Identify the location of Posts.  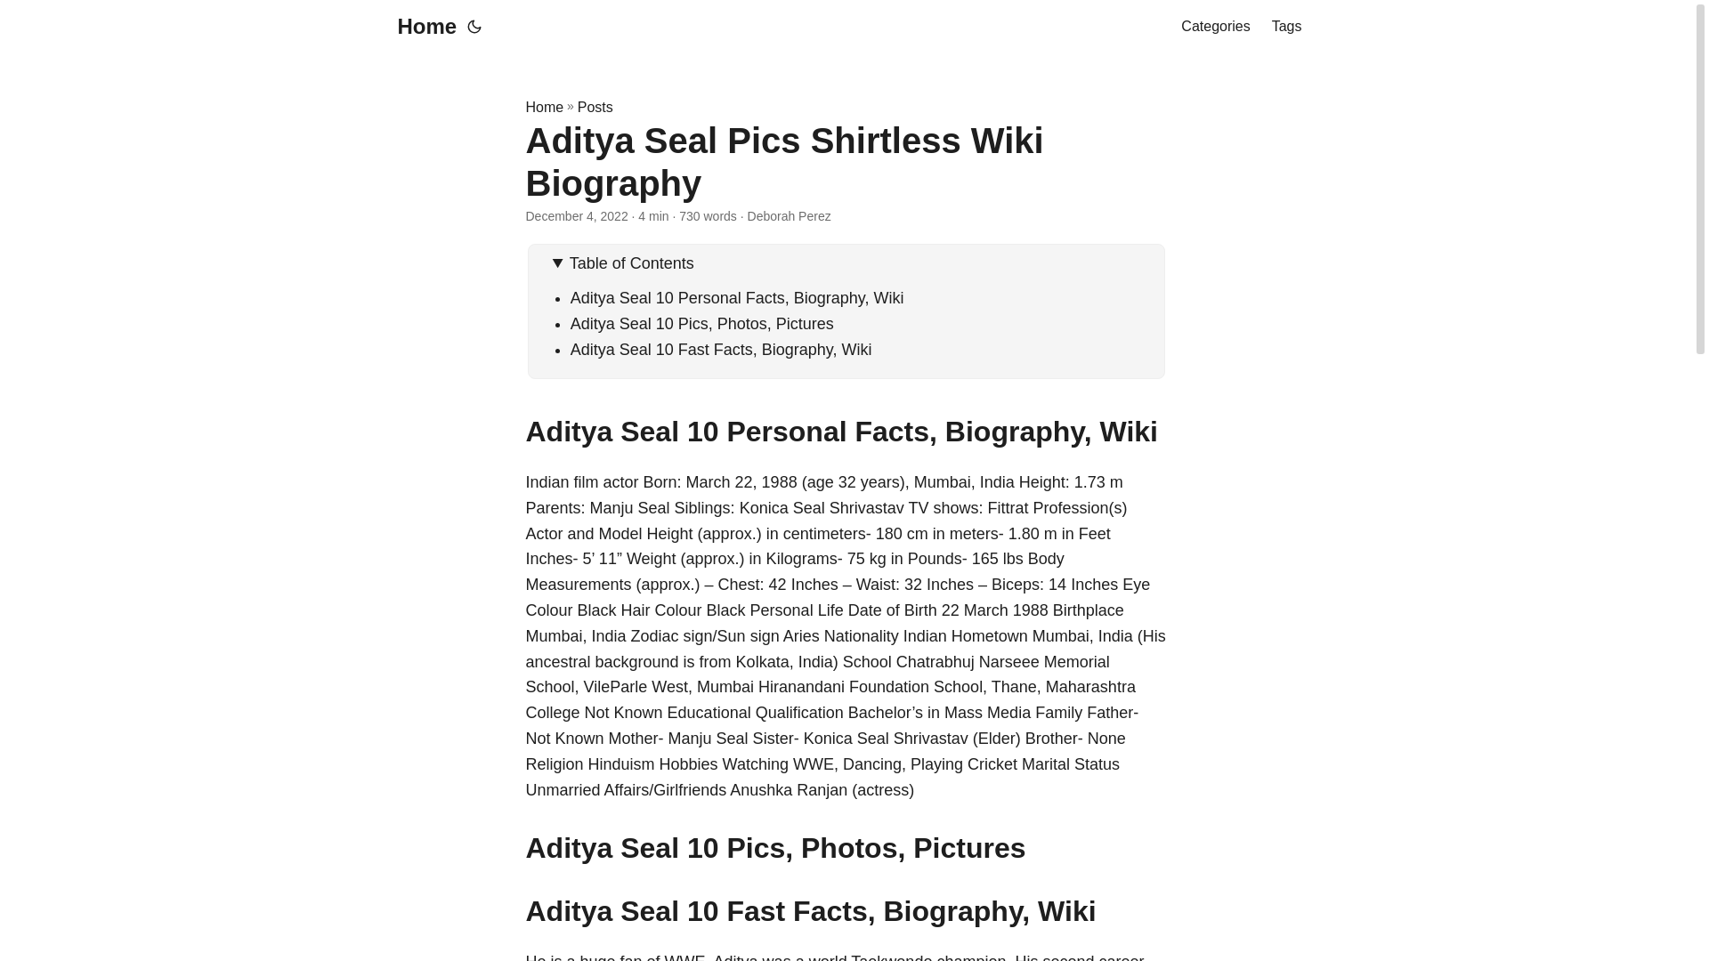
(595, 107).